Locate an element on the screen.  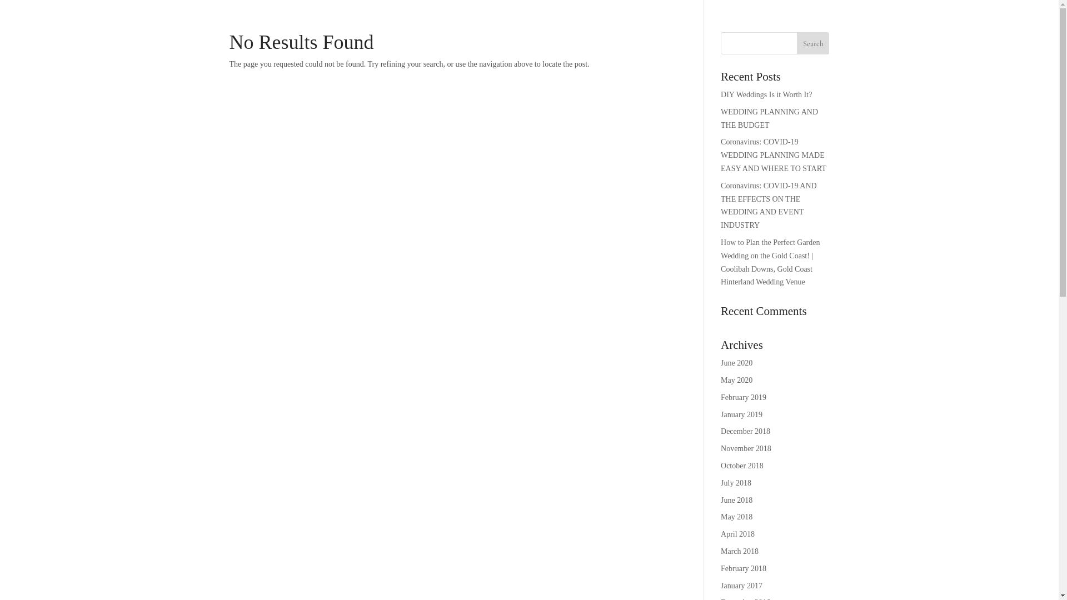
June 2020 is located at coordinates (737, 363).